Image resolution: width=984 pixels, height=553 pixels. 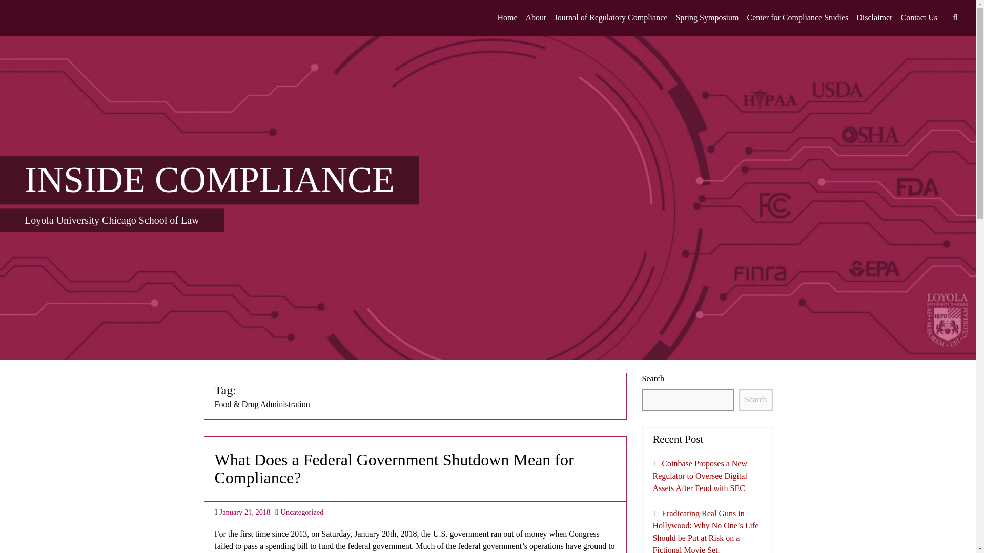 What do you see at coordinates (611, 18) in the screenshot?
I see `Journal of Regulatory Compliance` at bounding box center [611, 18].